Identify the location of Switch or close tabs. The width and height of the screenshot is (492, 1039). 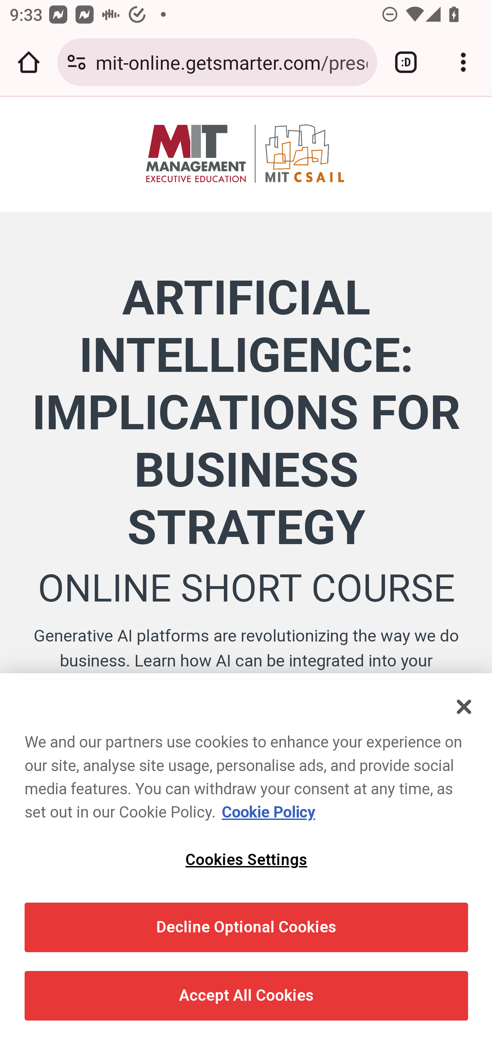
(406, 62).